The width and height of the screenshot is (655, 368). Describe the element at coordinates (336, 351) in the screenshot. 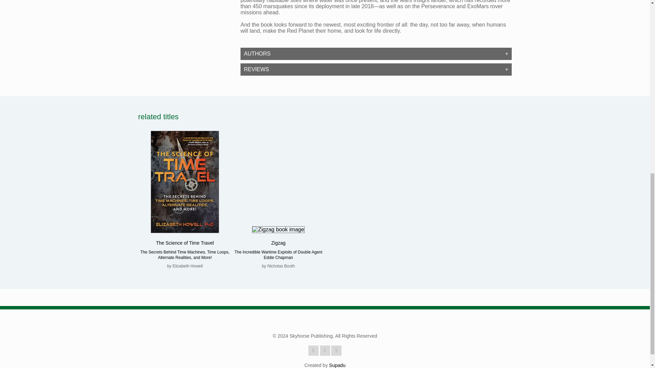

I see `Follow us on Twitter` at that location.